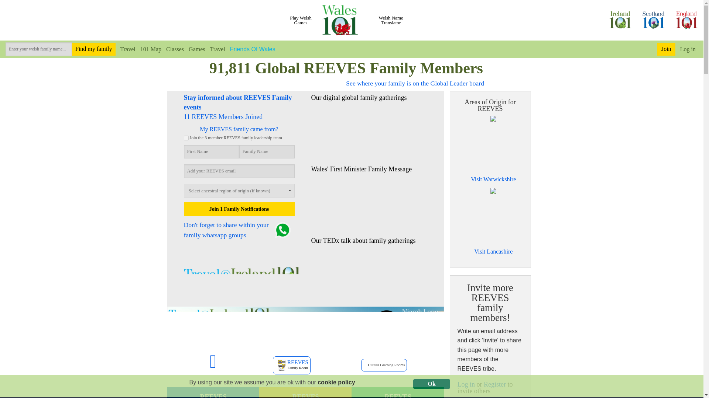 The height and width of the screenshot is (398, 709). I want to click on 1, so click(186, 138).